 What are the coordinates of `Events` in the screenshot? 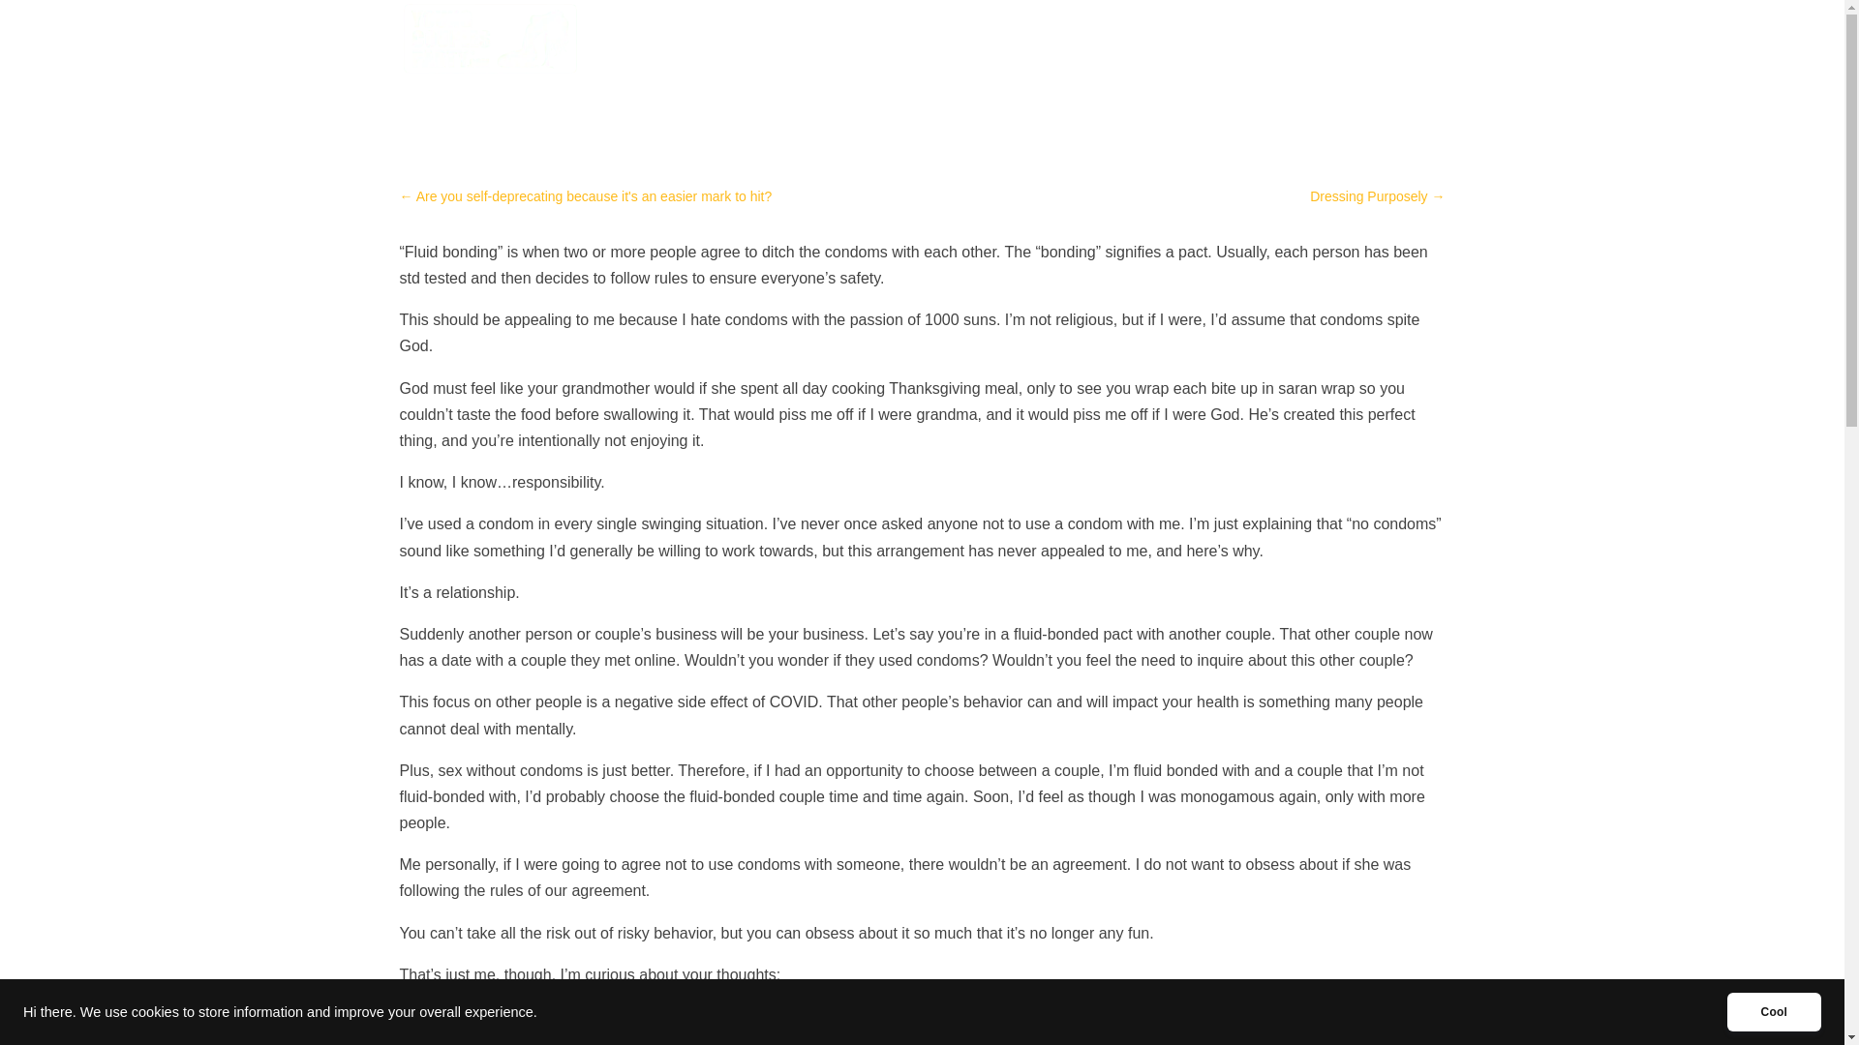 It's located at (1111, 54).